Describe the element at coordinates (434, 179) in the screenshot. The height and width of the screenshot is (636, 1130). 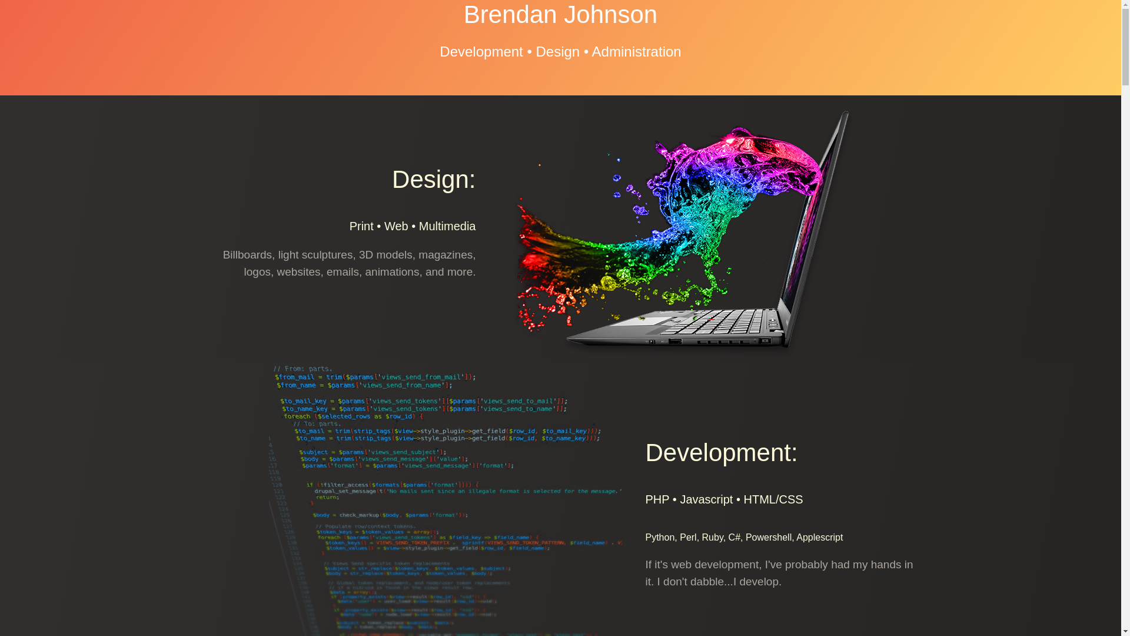
I see `Design:` at that location.